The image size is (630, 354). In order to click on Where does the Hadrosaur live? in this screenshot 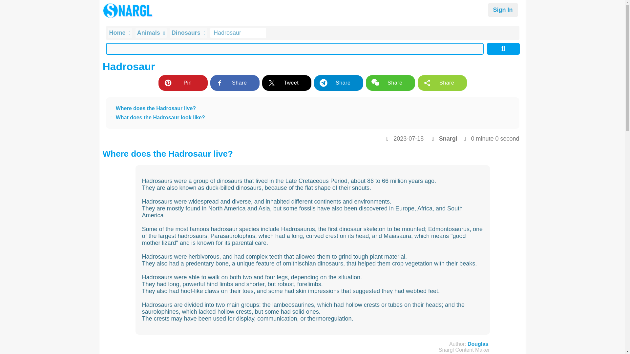, I will do `click(312, 108)`.